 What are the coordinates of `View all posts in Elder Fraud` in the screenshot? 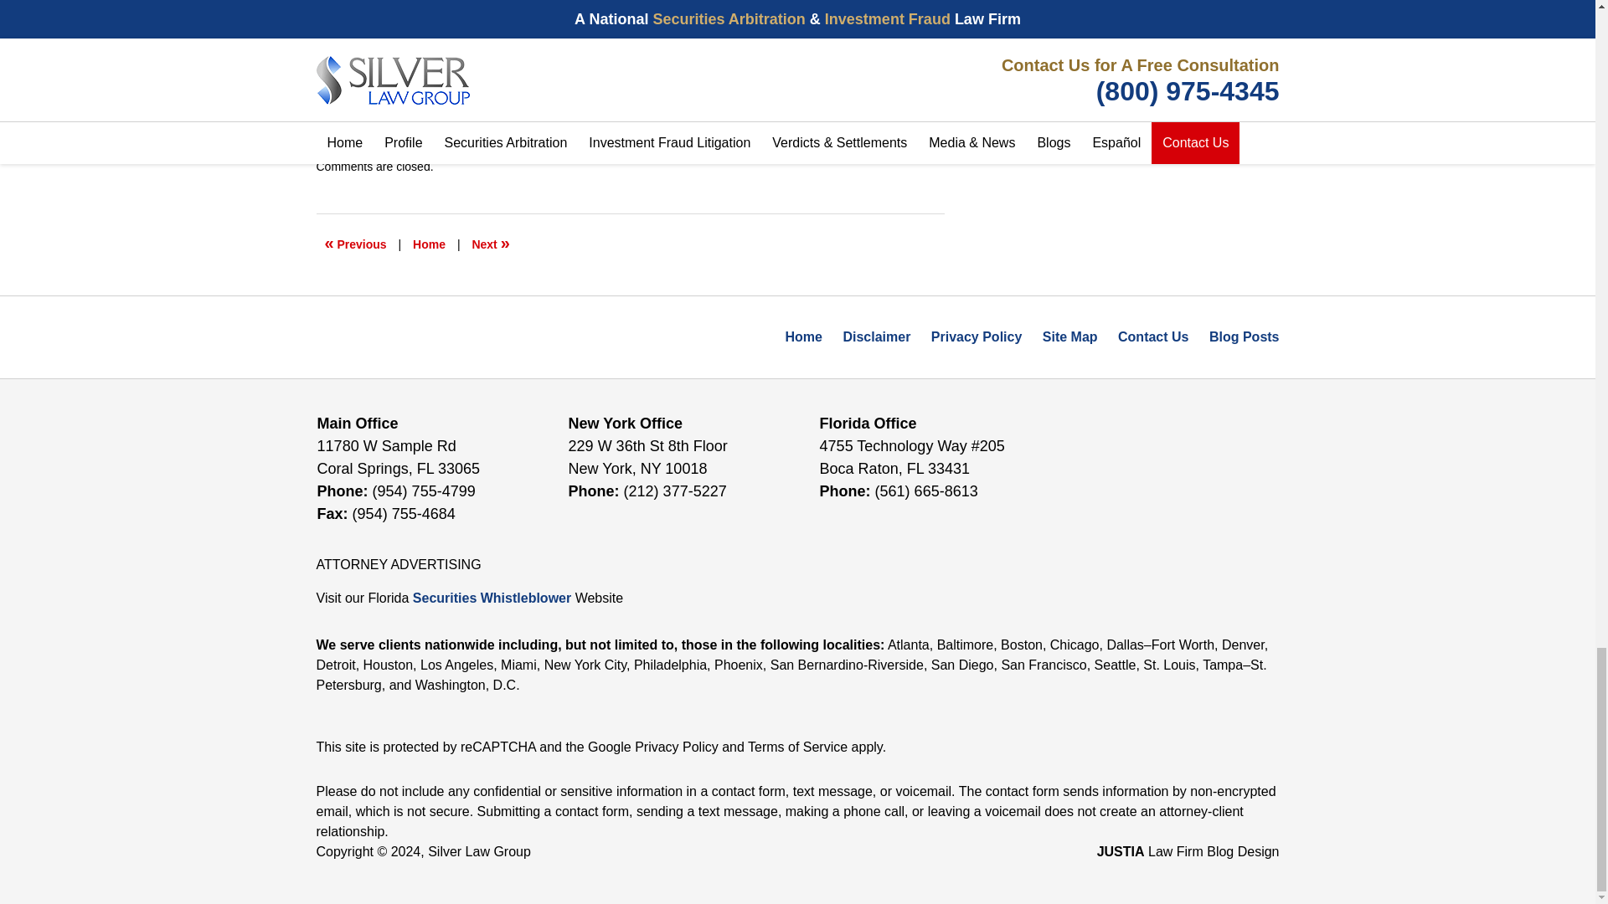 It's located at (404, 114).